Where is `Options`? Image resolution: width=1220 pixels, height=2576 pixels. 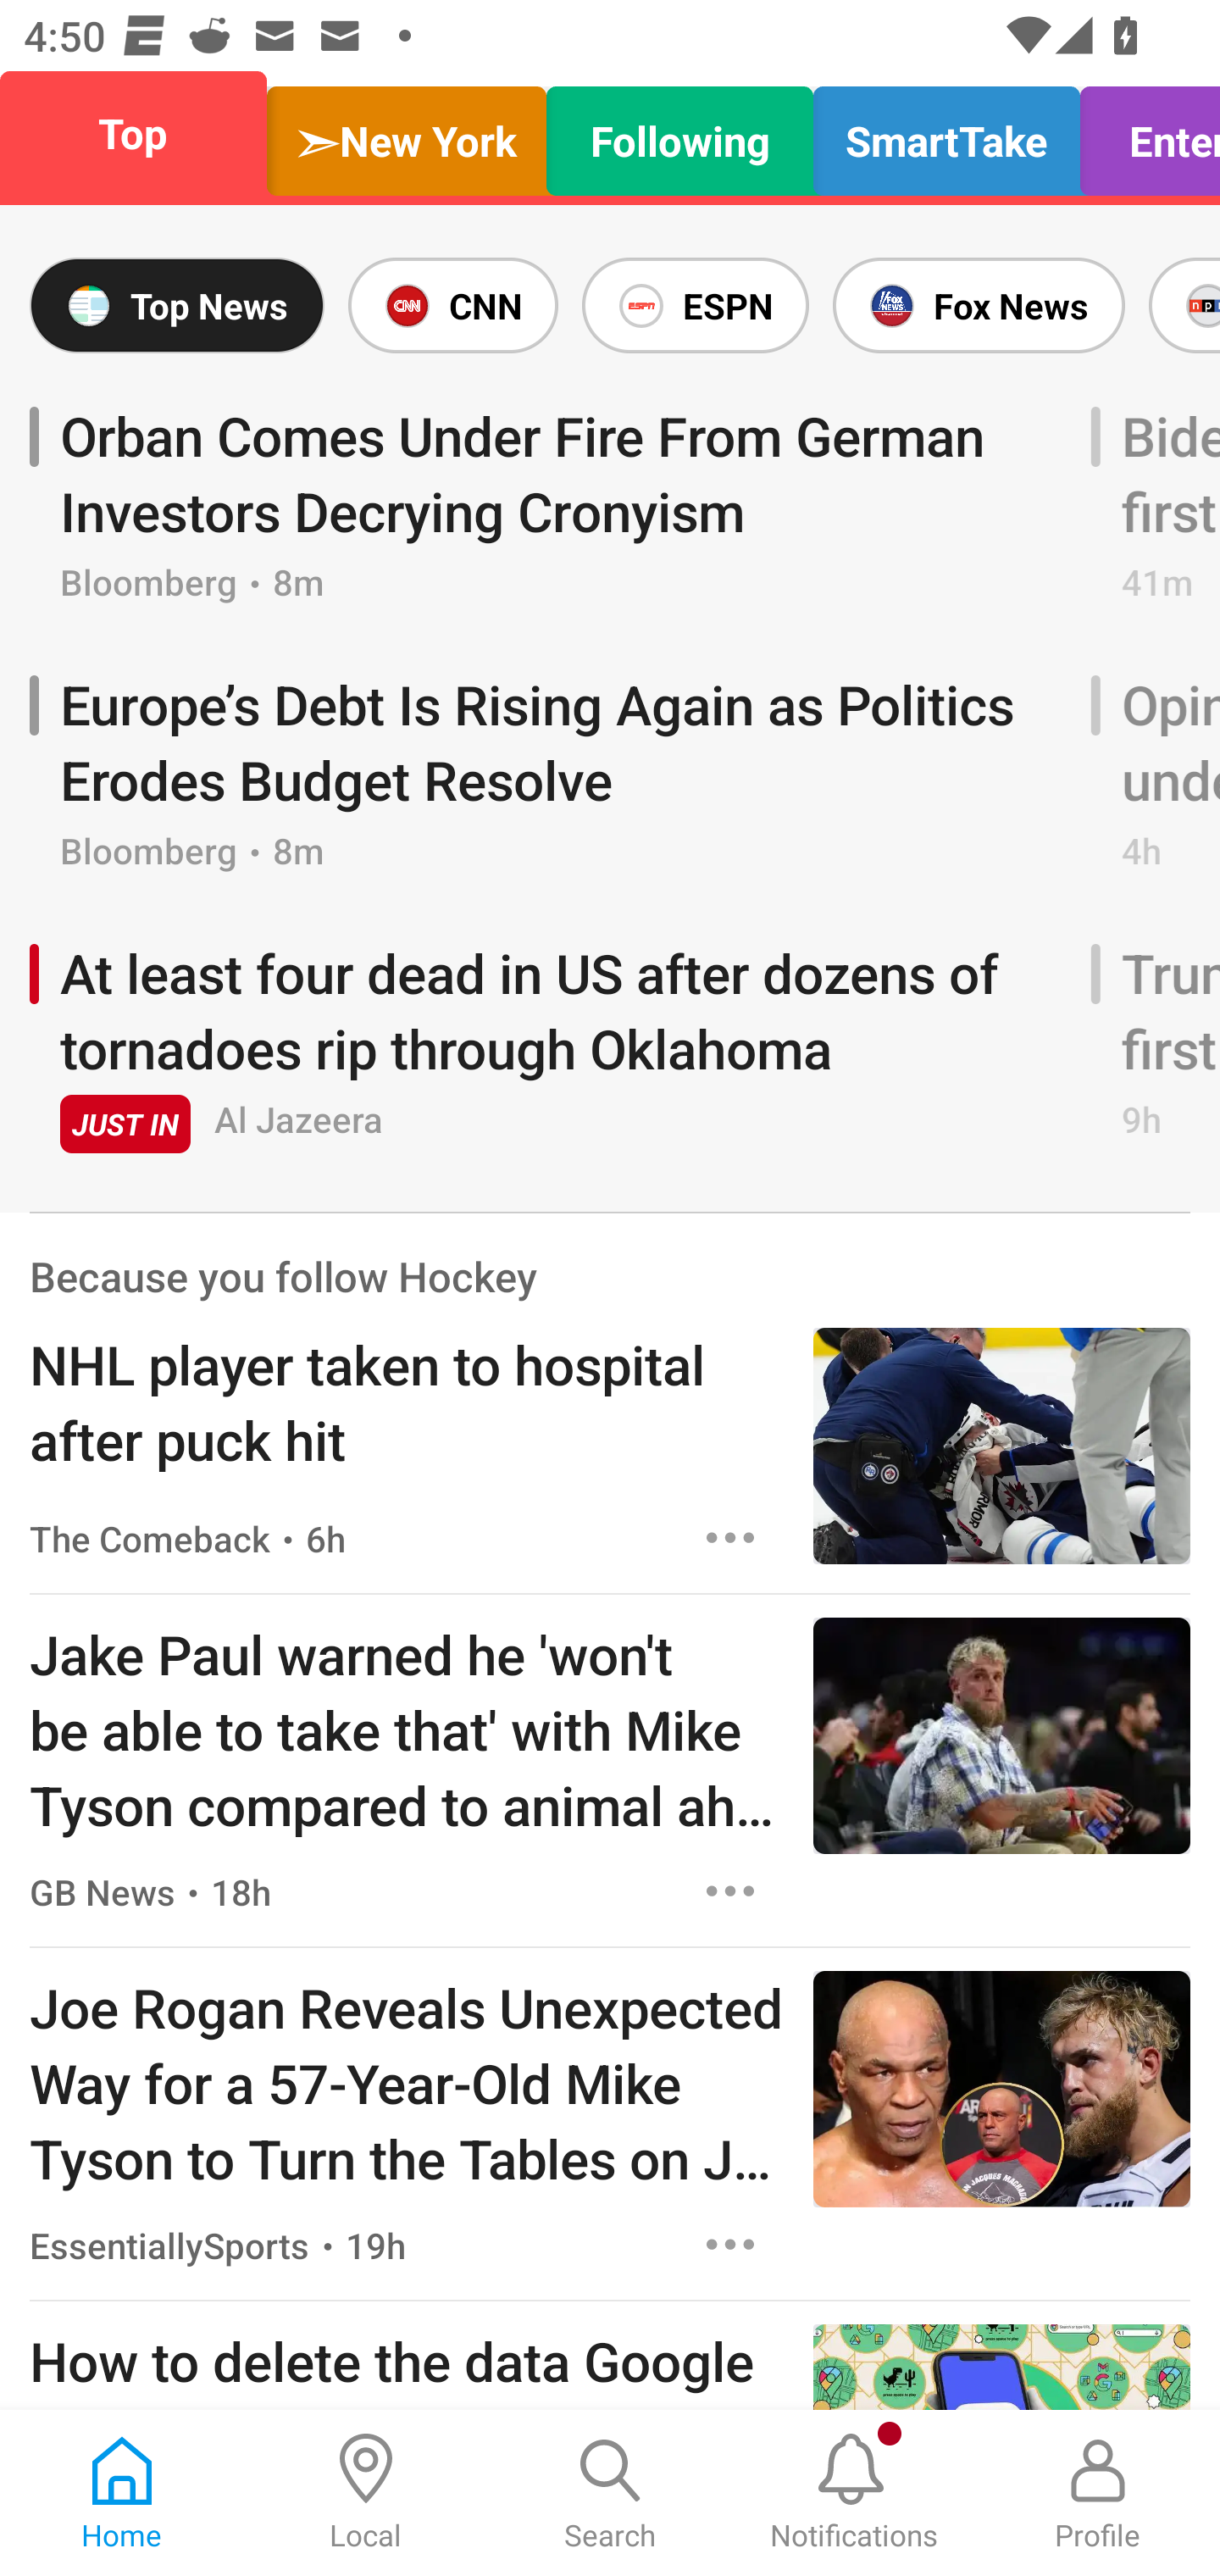
Options is located at coordinates (730, 1537).